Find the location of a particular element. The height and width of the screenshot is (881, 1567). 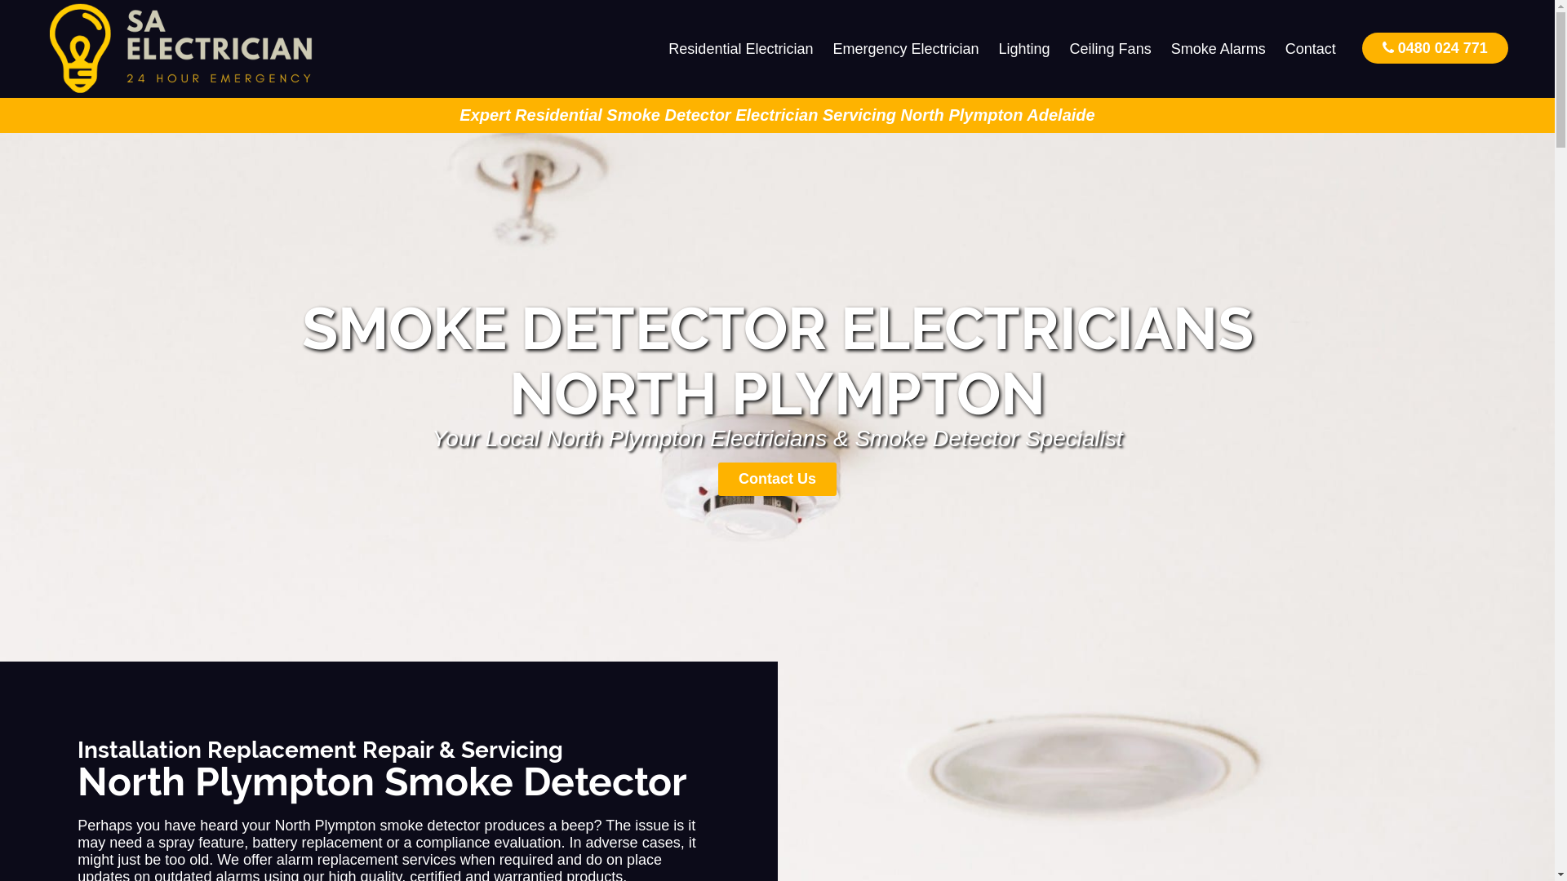

Residential Electrician is located at coordinates (741, 49).